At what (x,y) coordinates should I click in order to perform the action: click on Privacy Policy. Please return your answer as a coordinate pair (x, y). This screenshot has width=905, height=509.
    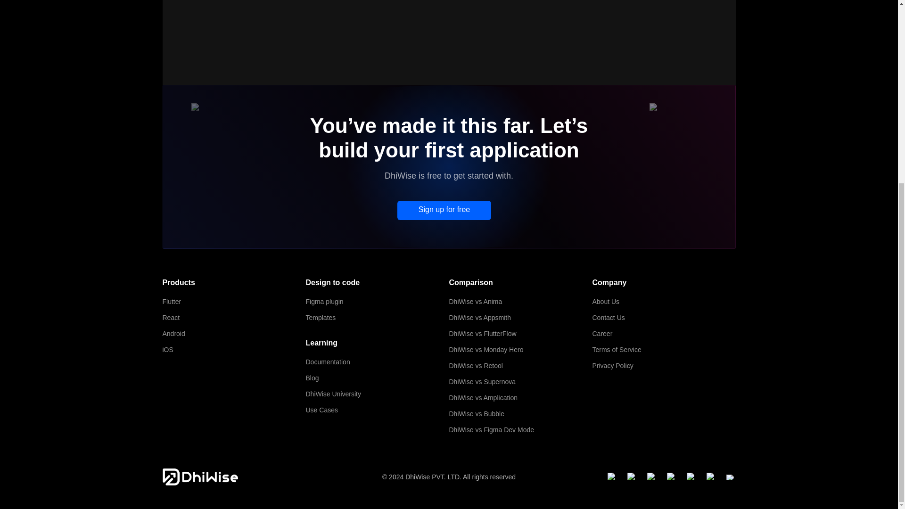
    Looking at the image, I should click on (663, 366).